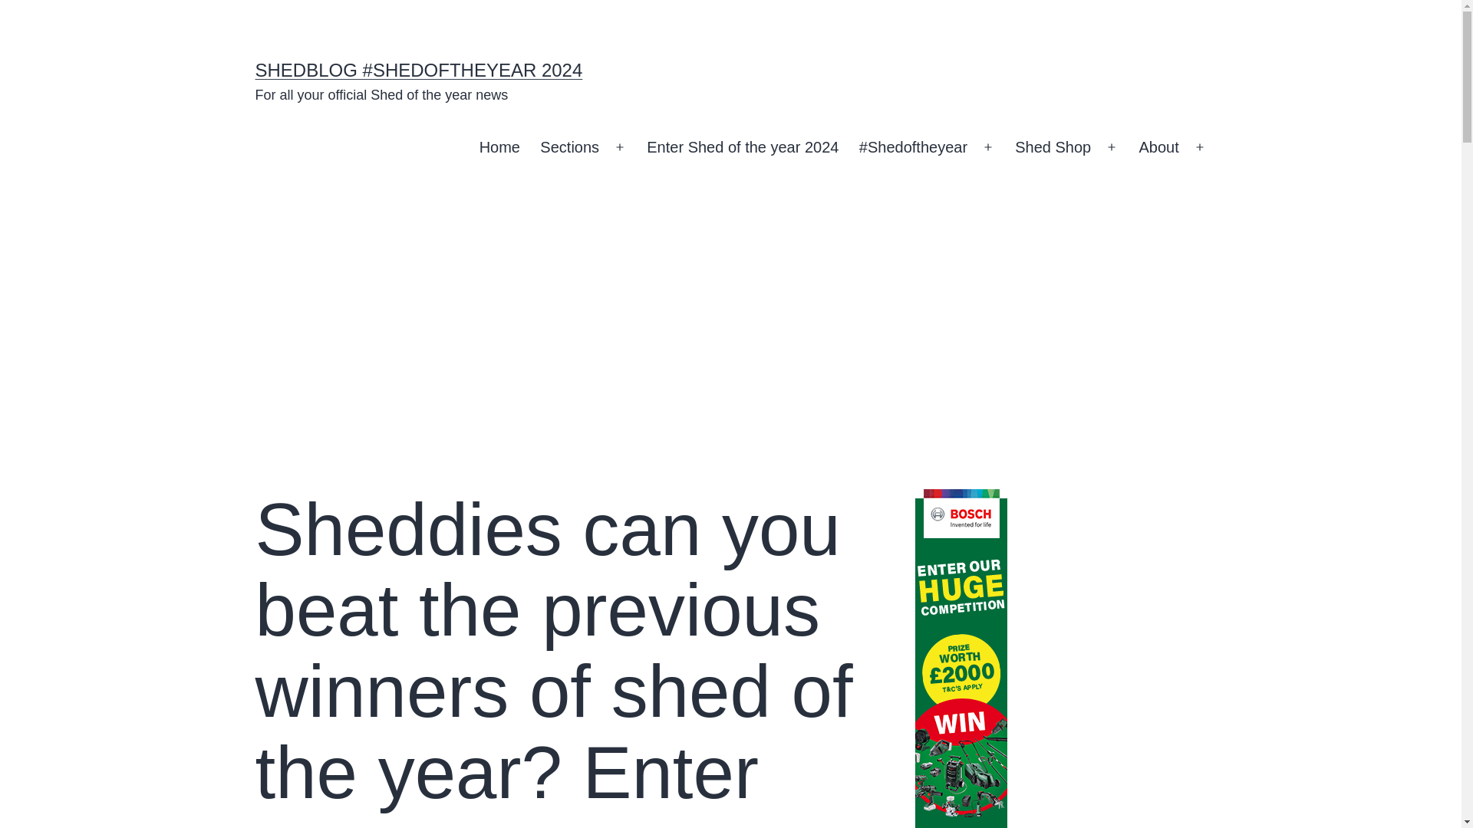  I want to click on Enter Shed of the year 2024, so click(743, 147).